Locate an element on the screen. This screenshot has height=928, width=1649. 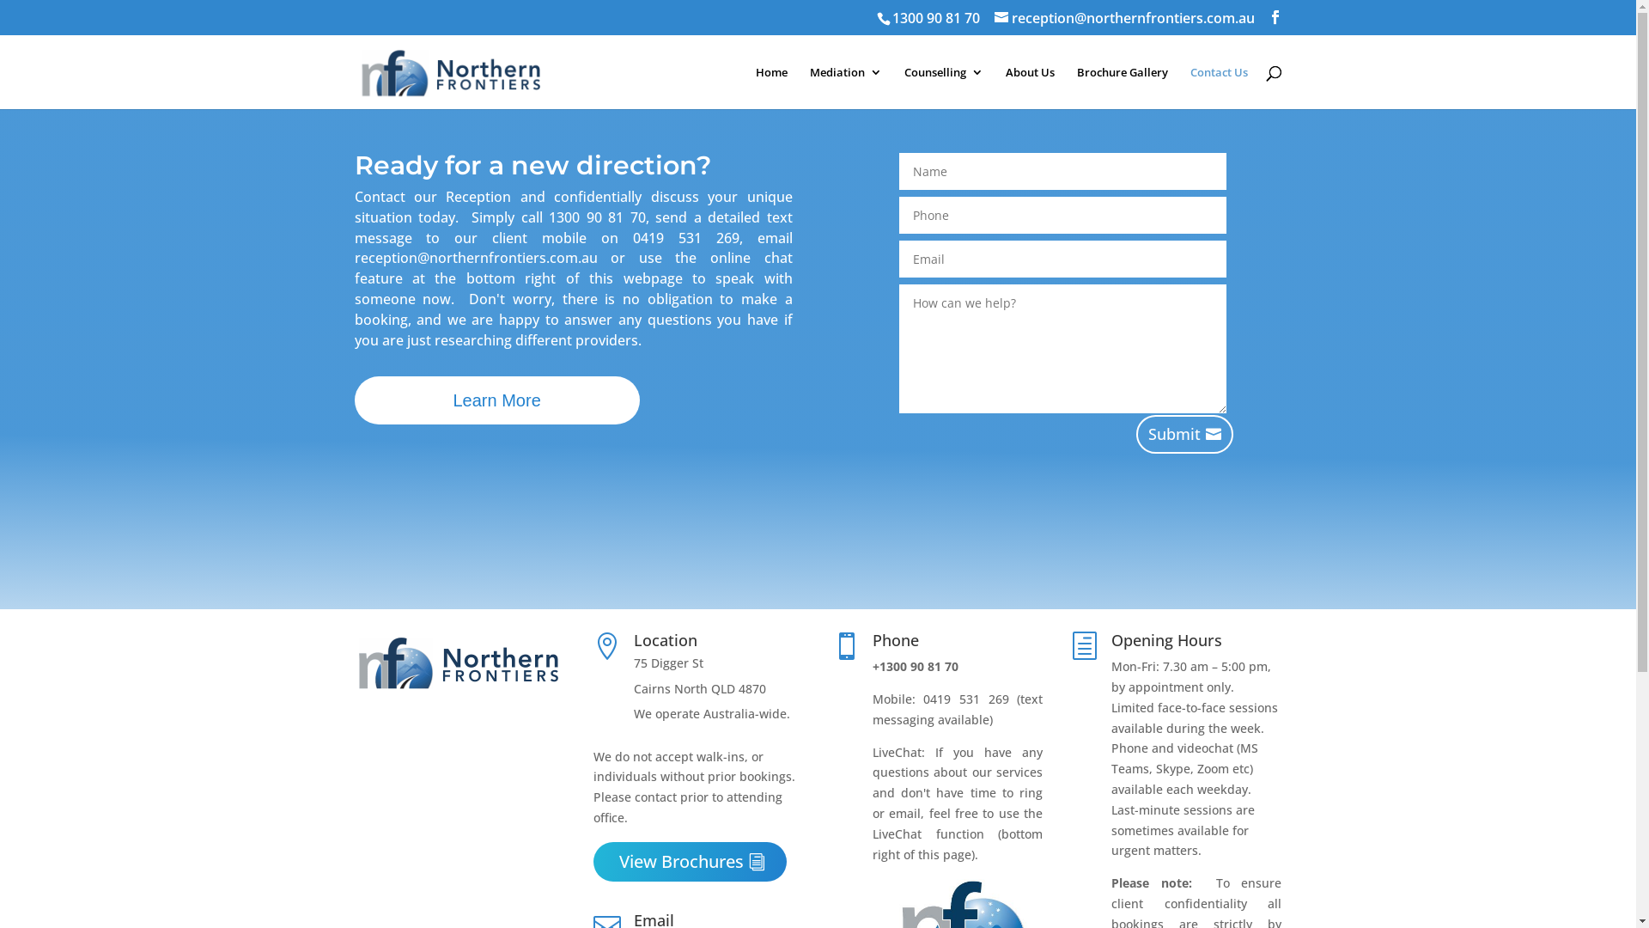
View Brochures is located at coordinates (691, 862).